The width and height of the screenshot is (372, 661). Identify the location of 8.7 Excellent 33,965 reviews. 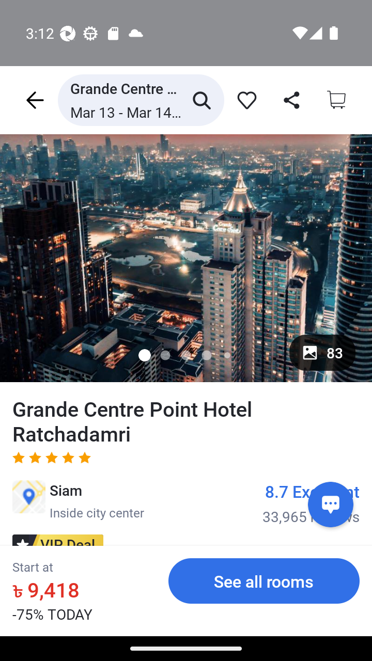
(311, 503).